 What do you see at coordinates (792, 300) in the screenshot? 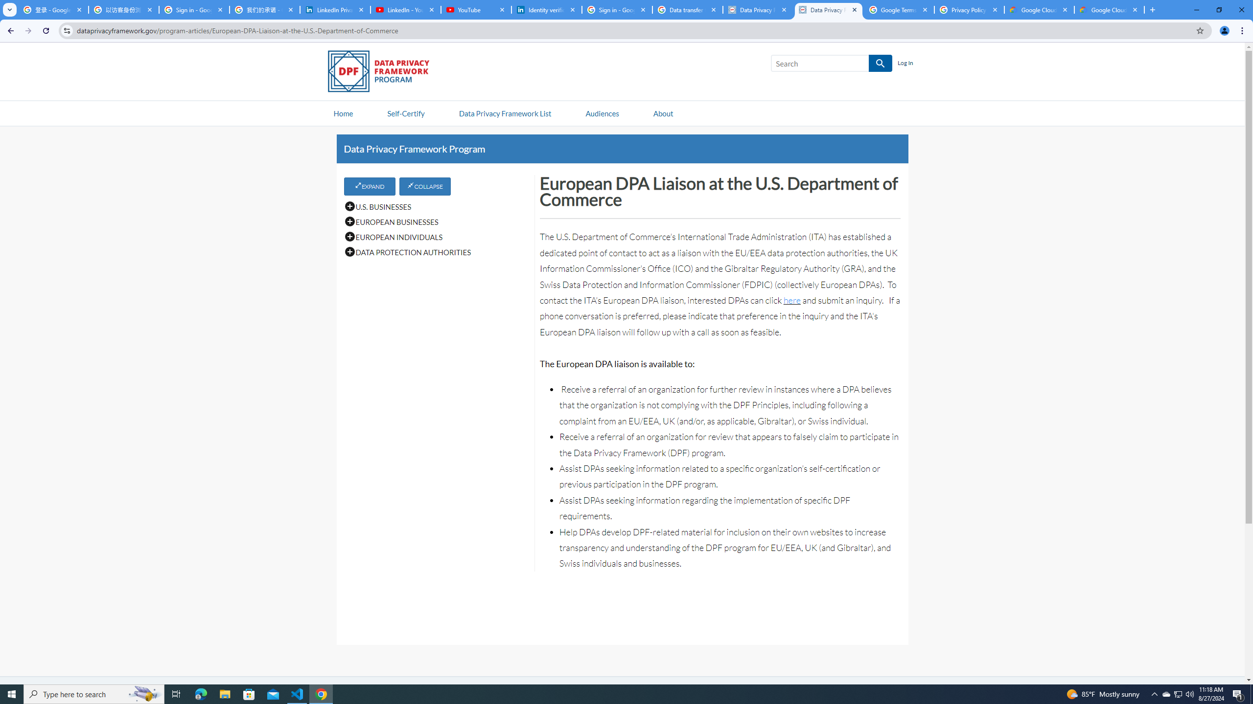
I see `here` at bounding box center [792, 300].